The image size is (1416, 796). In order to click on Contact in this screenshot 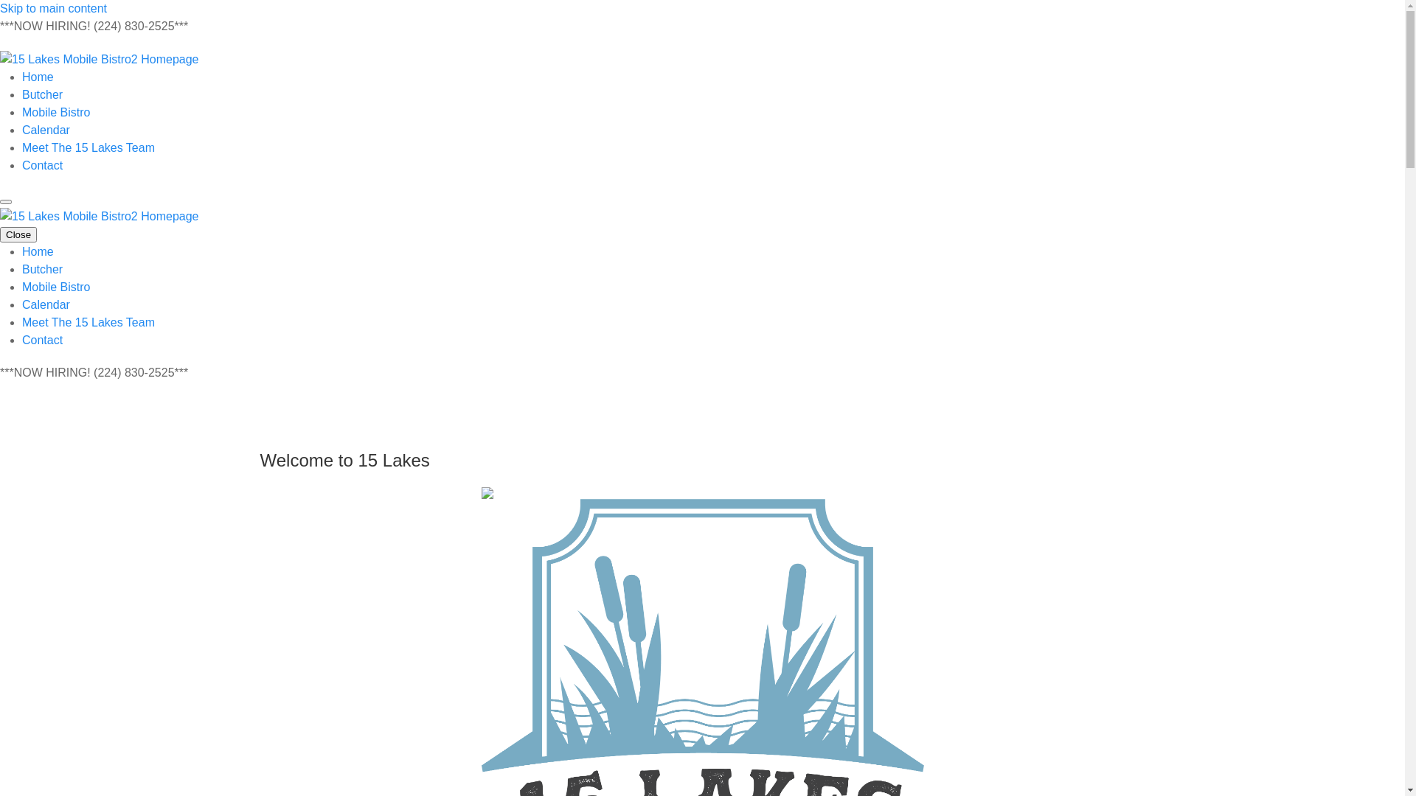, I will do `click(43, 165)`.